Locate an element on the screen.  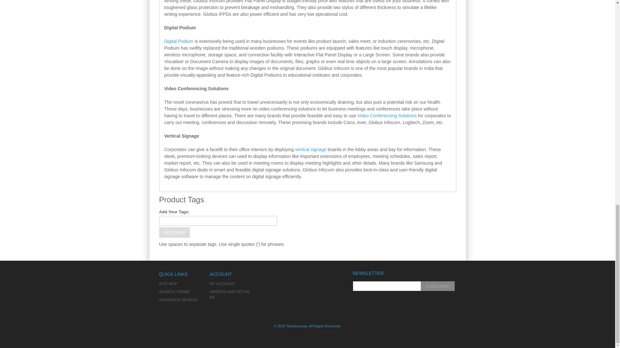
SITE MAP is located at coordinates (168, 284).